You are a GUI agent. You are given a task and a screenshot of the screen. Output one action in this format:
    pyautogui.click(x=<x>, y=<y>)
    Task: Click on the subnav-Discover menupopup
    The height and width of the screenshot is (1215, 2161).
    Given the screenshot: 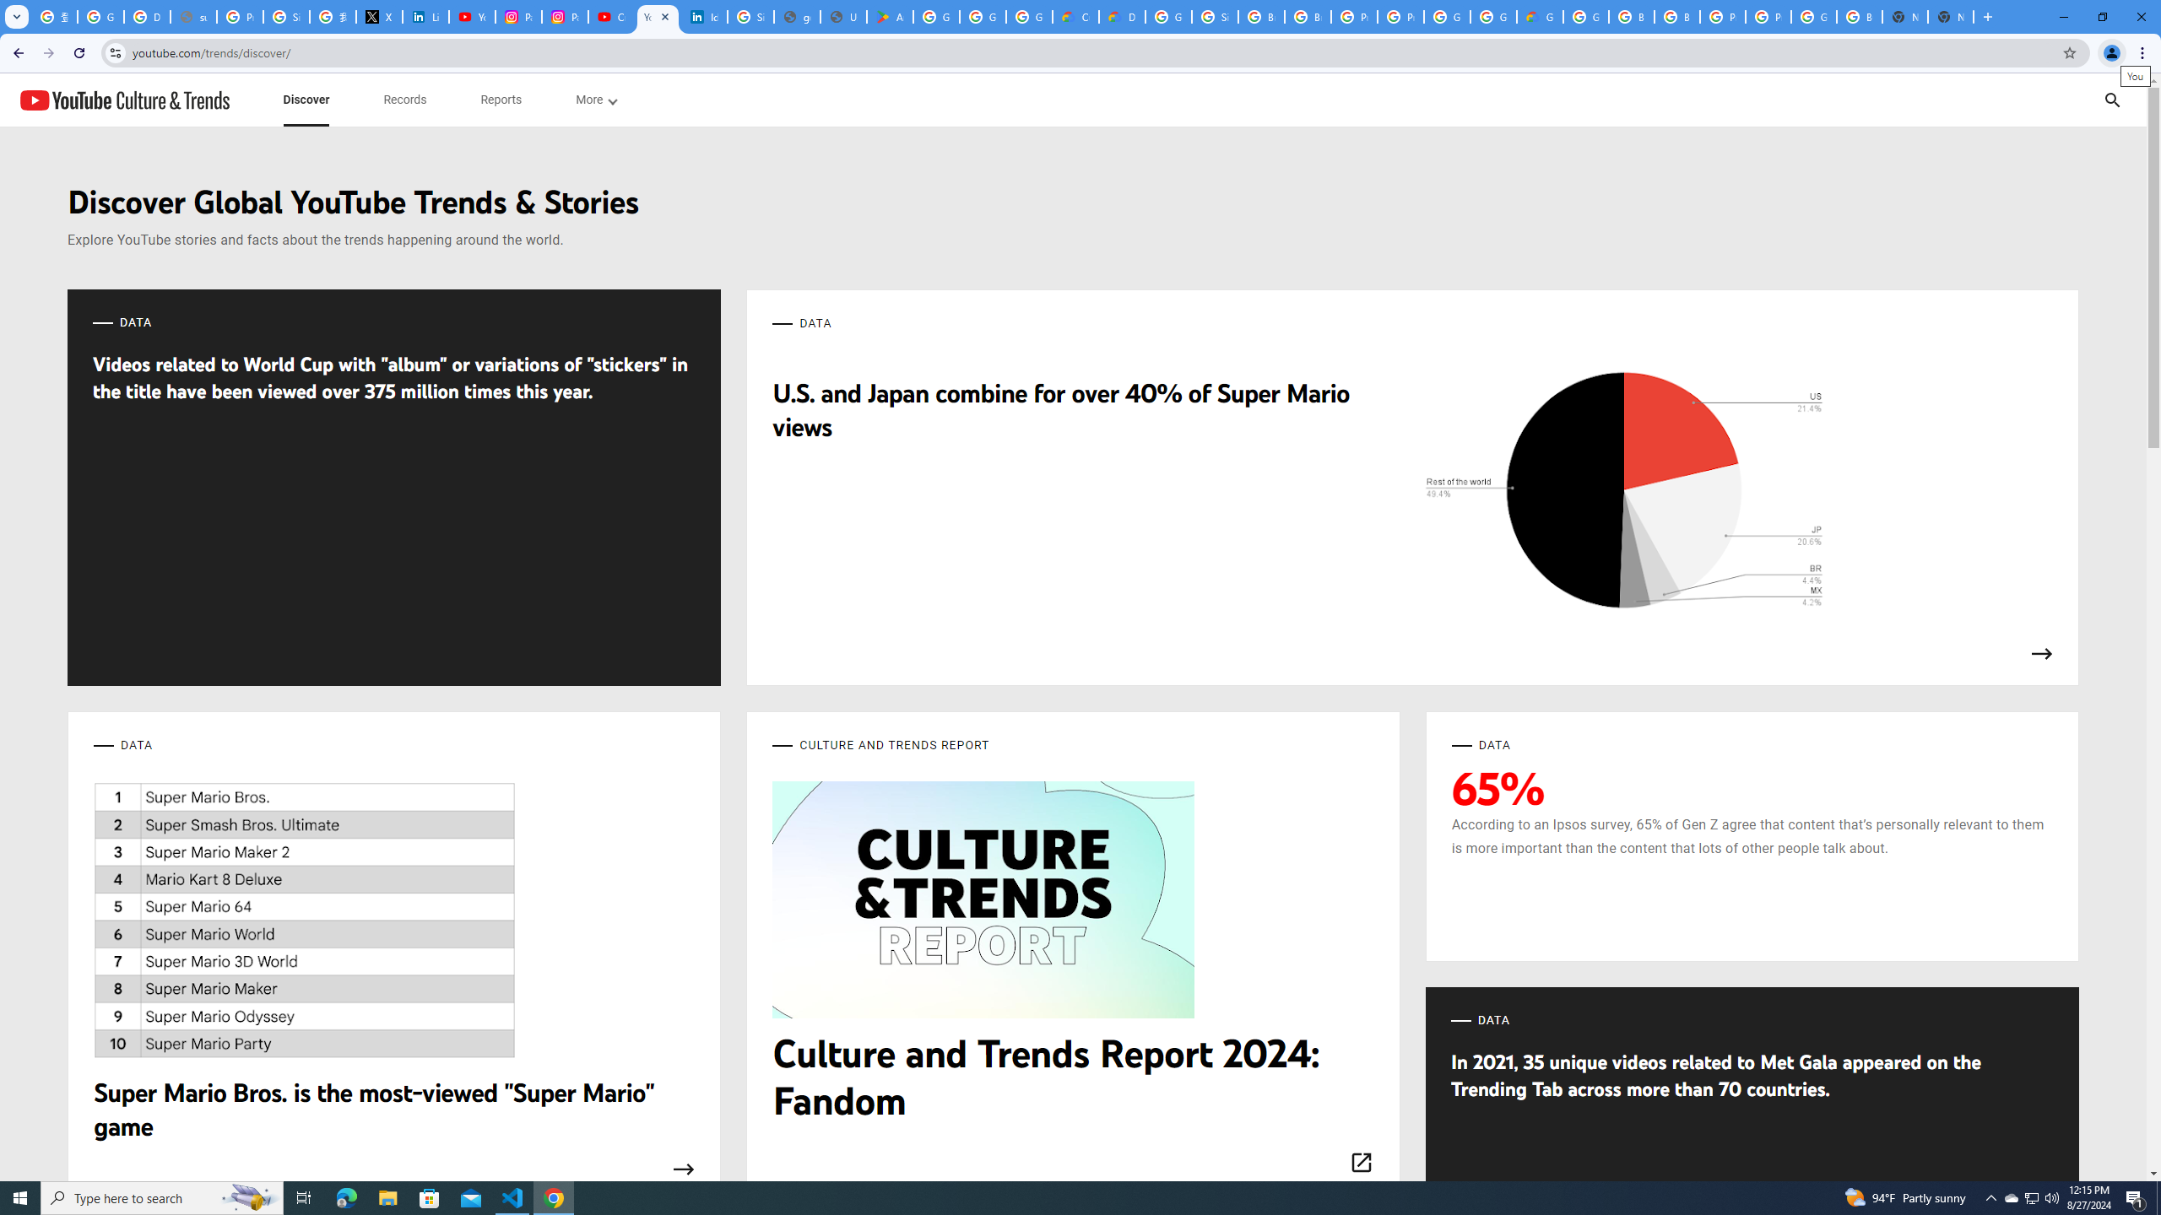 What is the action you would take?
    pyautogui.click(x=306, y=100)
    